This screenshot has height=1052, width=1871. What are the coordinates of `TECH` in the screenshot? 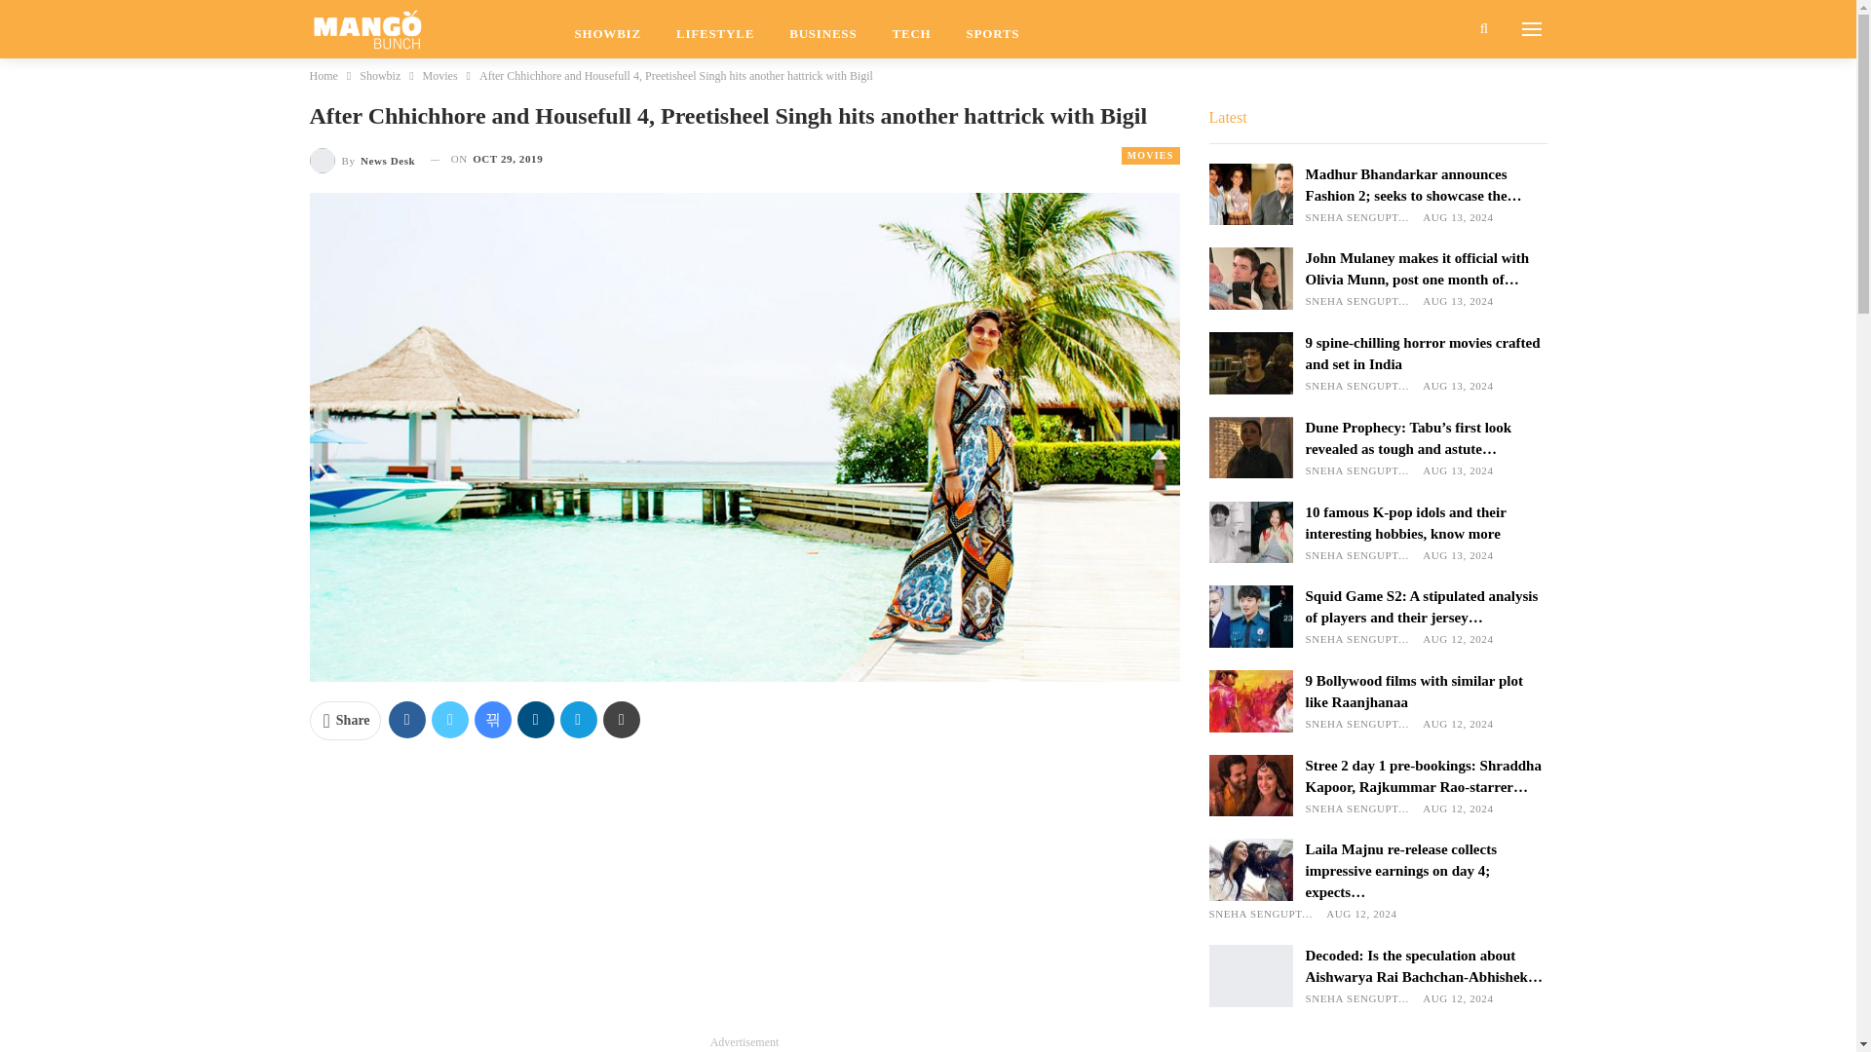 It's located at (910, 29).